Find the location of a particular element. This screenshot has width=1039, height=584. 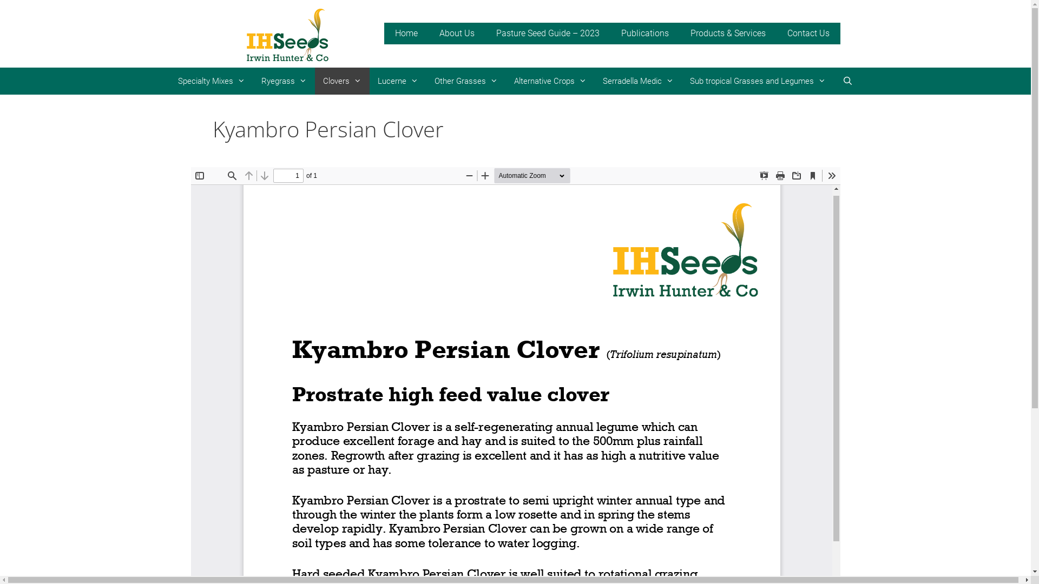

Publications is located at coordinates (645, 34).